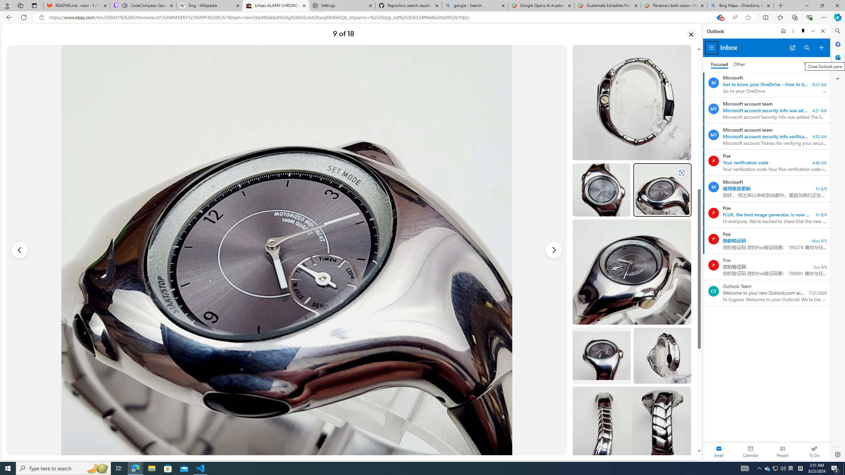 The width and height of the screenshot is (845, 475). I want to click on Previous image - Item images thumbnails, so click(20, 250).